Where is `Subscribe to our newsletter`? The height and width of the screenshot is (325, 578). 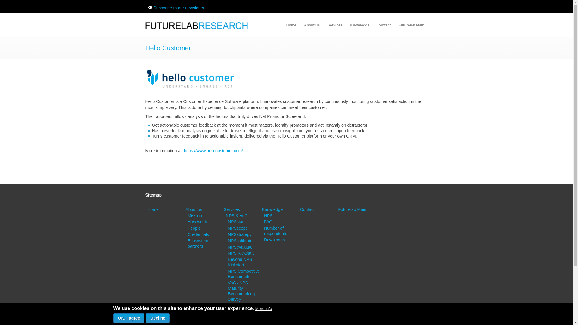 Subscribe to our newsletter is located at coordinates (176, 8).